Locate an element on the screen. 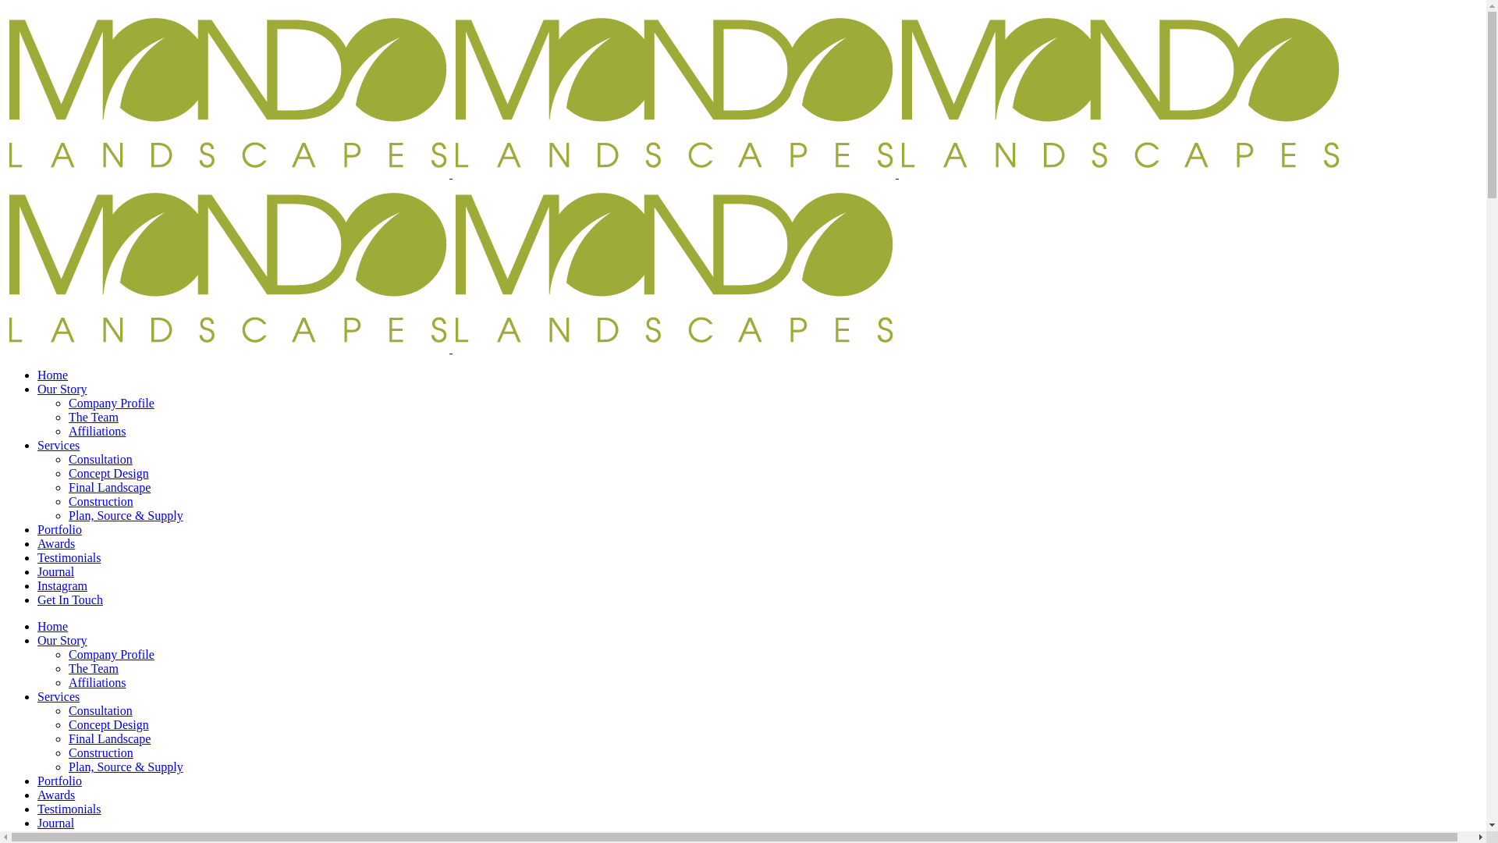 This screenshot has height=843, width=1498. Home is located at coordinates (53, 626).